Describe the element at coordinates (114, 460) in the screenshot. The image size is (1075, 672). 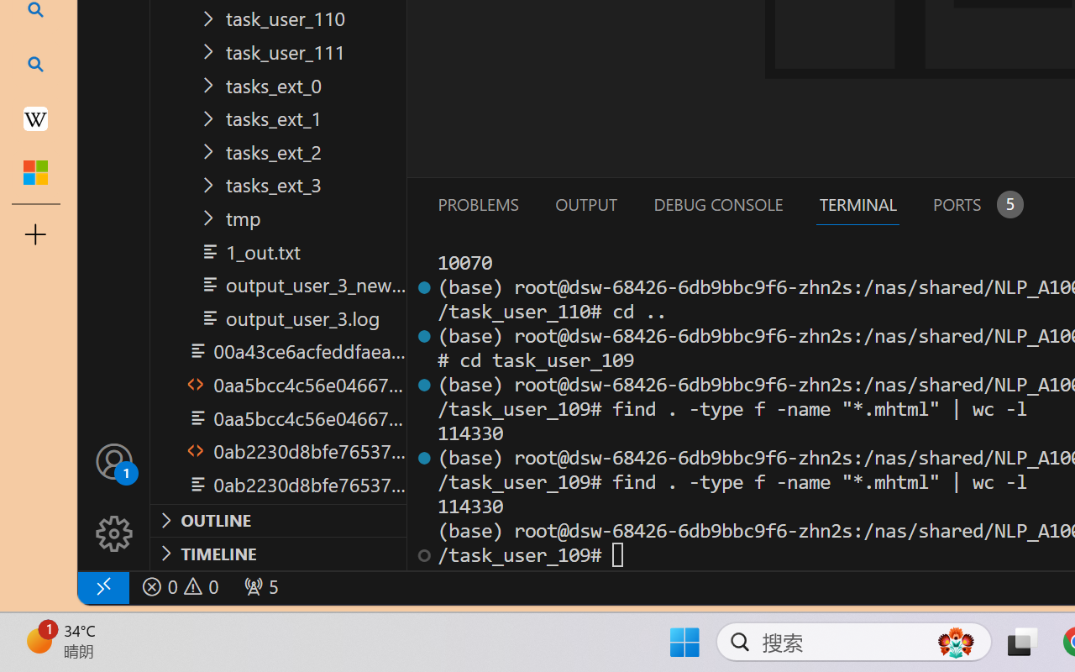
I see `Accounts - Sign in requested` at that location.